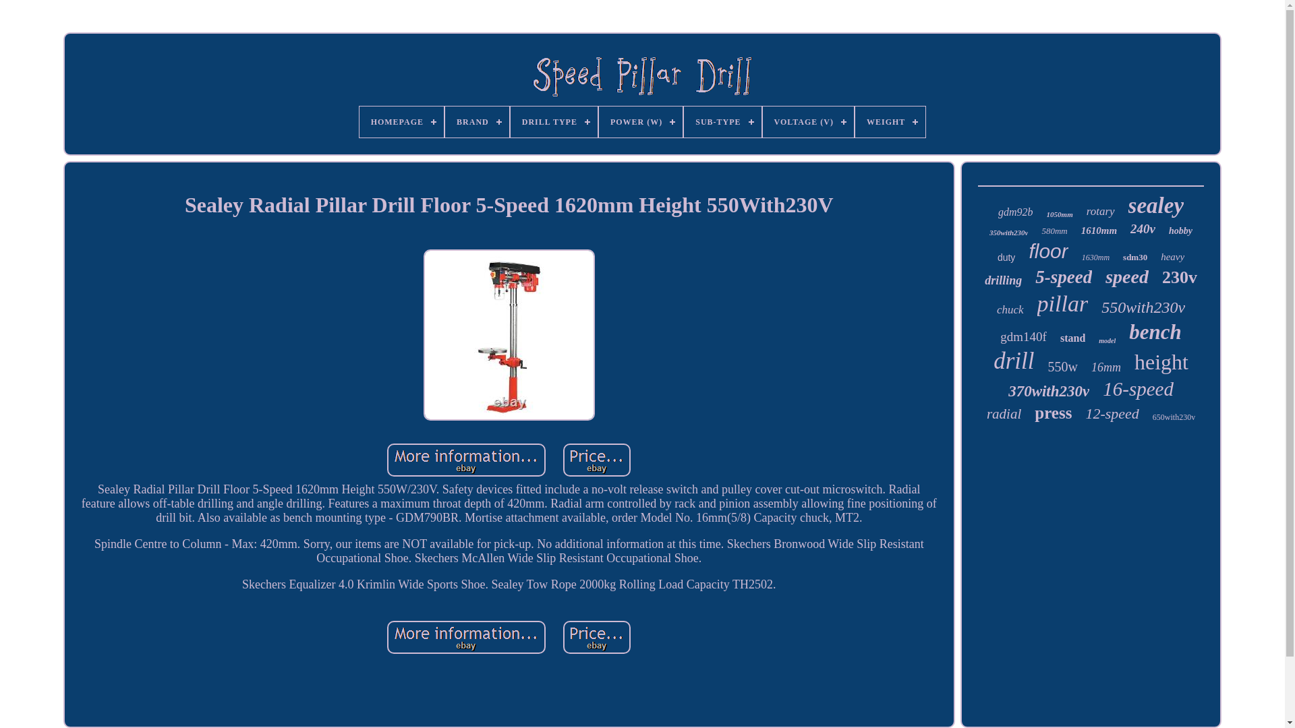  What do you see at coordinates (722, 121) in the screenshot?
I see `SUB-TYPE` at bounding box center [722, 121].